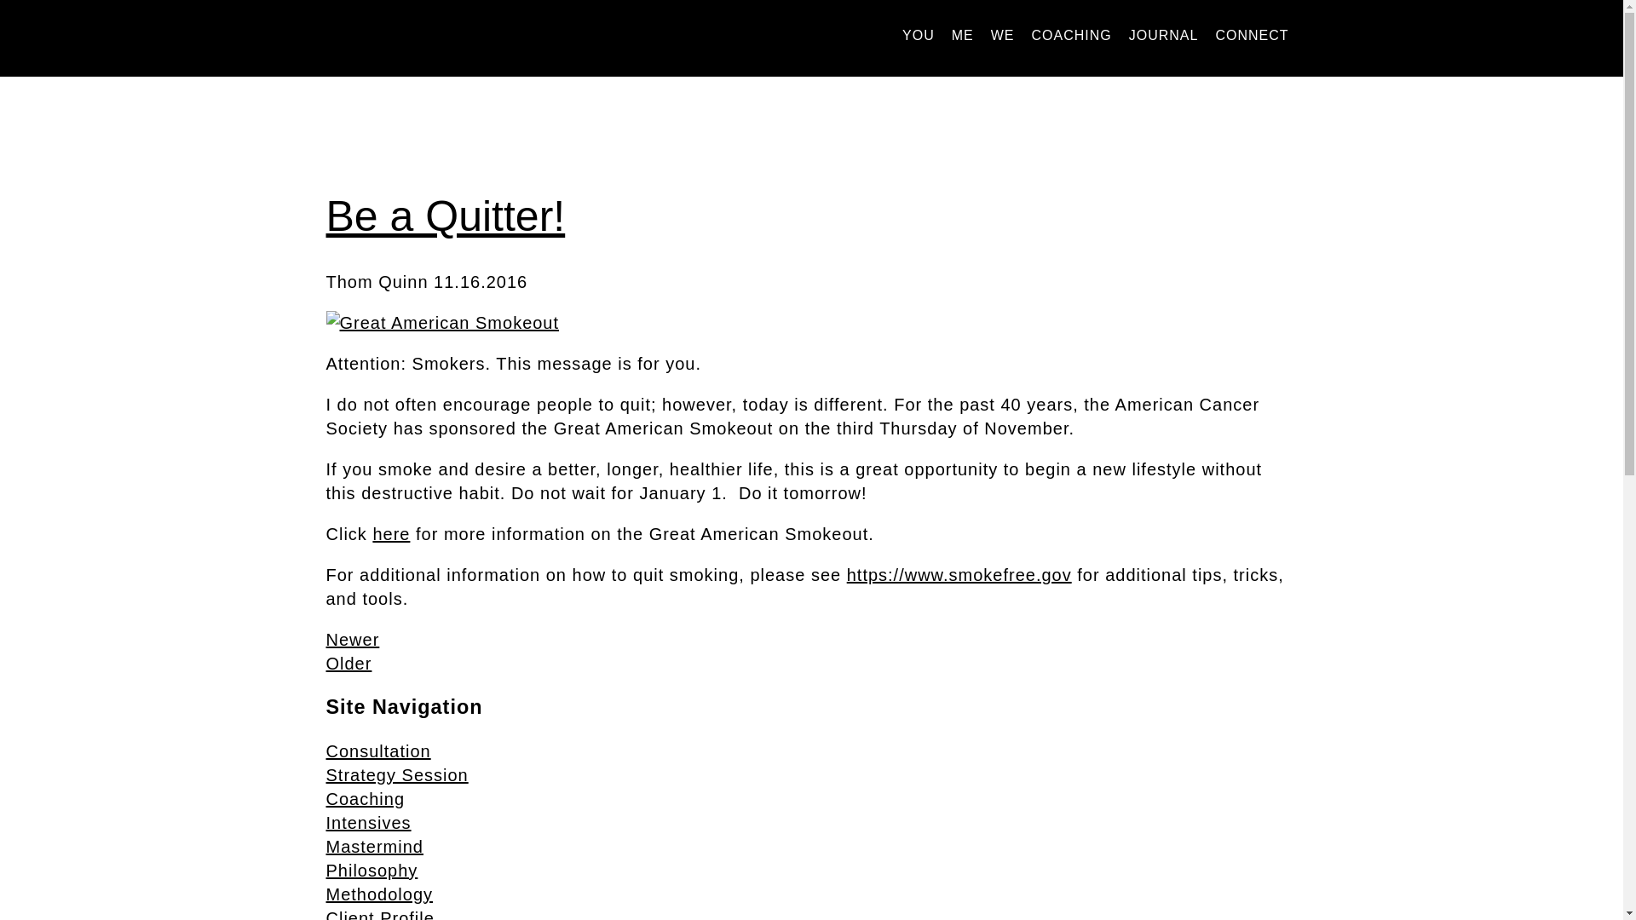  What do you see at coordinates (391, 533) in the screenshot?
I see `here` at bounding box center [391, 533].